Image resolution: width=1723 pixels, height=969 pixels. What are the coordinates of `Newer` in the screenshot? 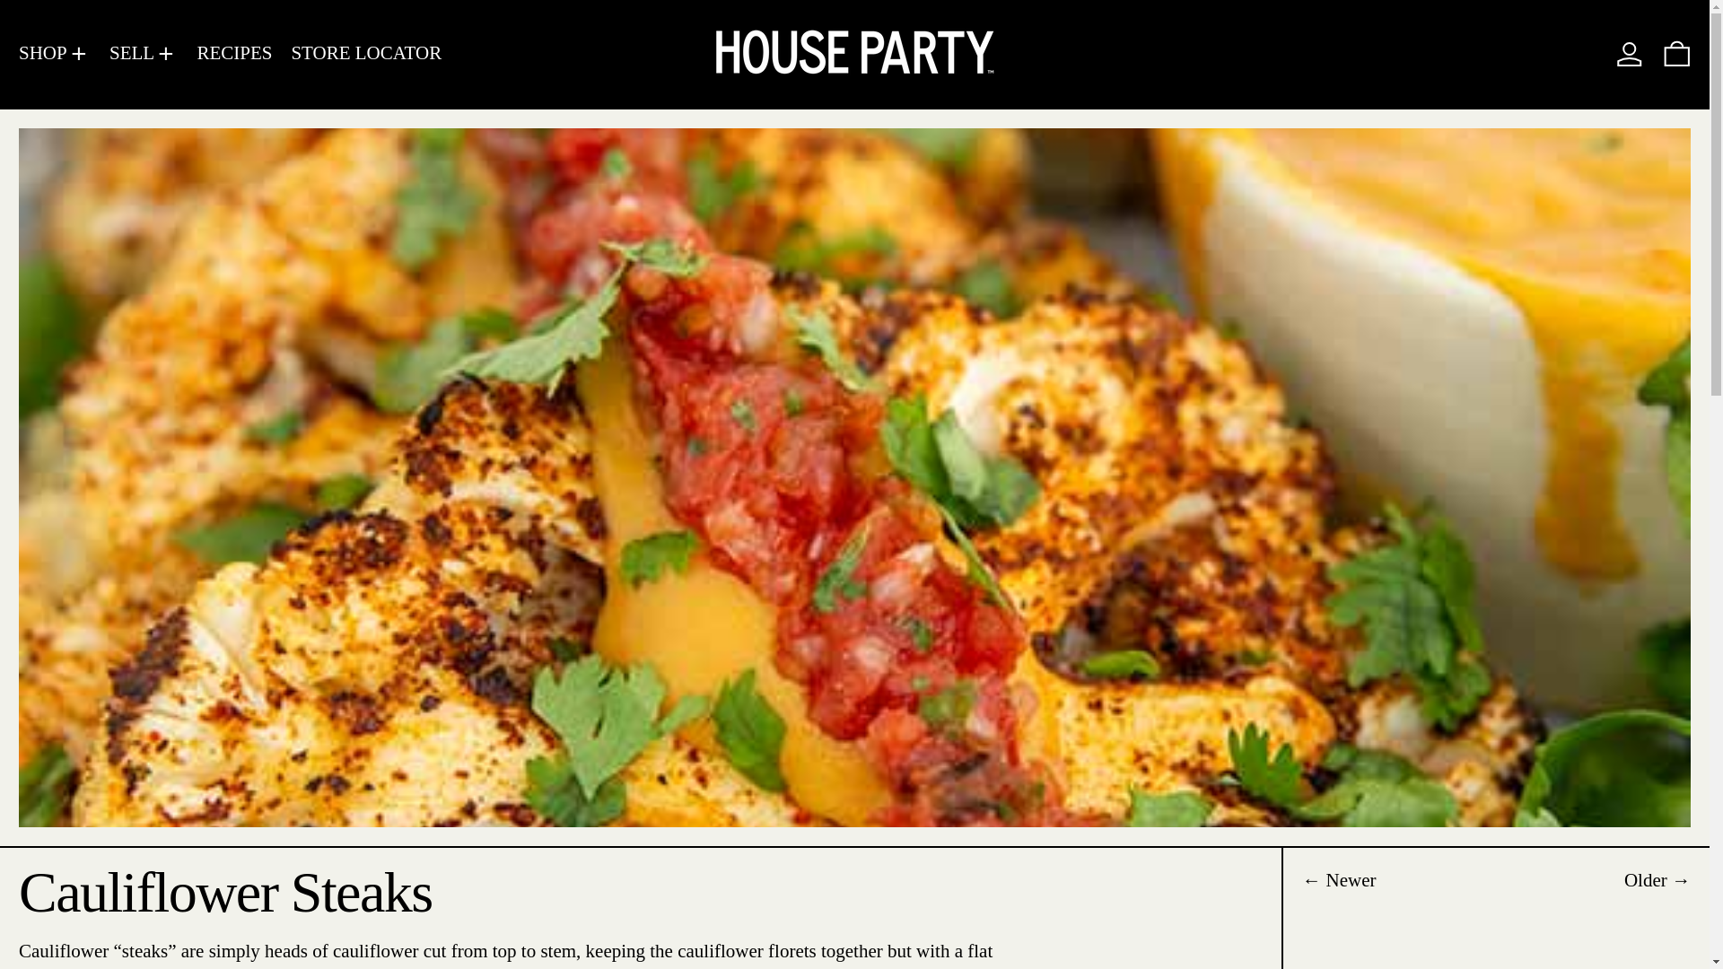 It's located at (1339, 880).